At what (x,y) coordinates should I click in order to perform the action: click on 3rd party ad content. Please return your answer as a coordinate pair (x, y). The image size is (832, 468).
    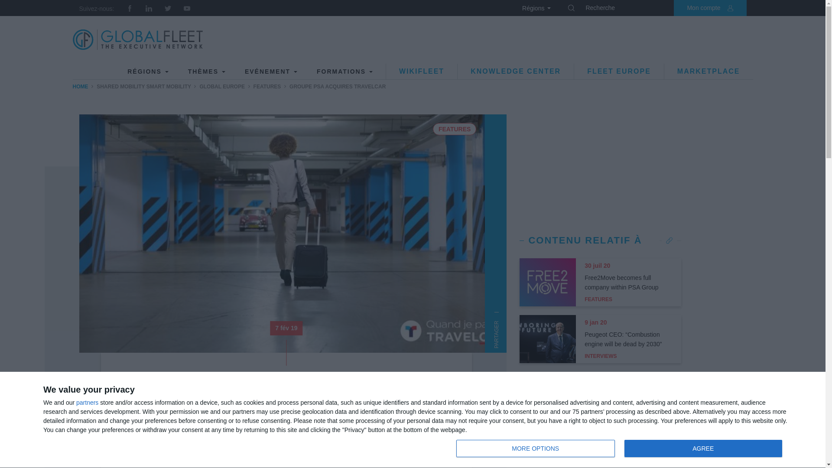
    Looking at the image, I should click on (708, 71).